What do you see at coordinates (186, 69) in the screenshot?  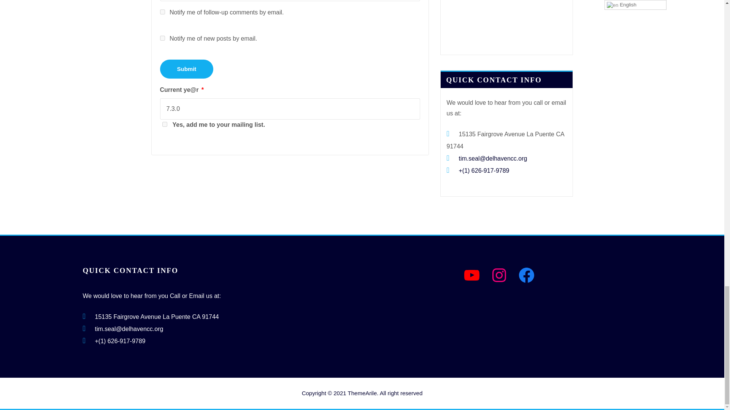 I see `Submit` at bounding box center [186, 69].